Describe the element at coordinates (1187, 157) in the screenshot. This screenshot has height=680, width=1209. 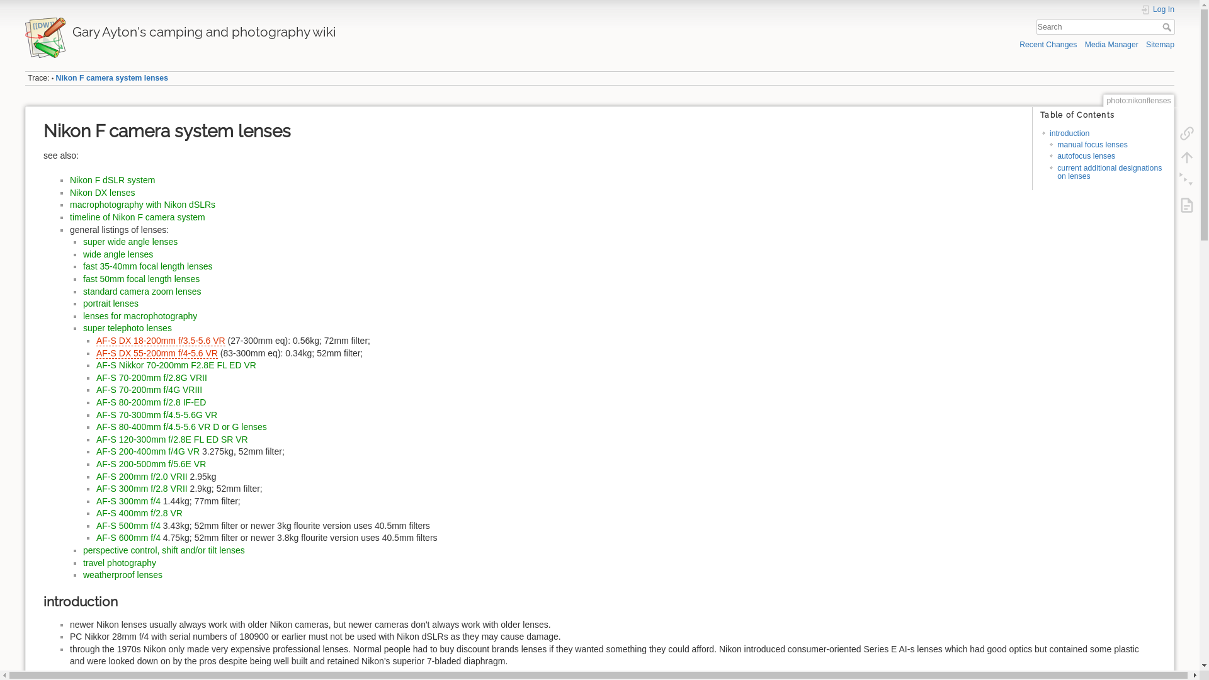
I see `Back to top [t]` at that location.